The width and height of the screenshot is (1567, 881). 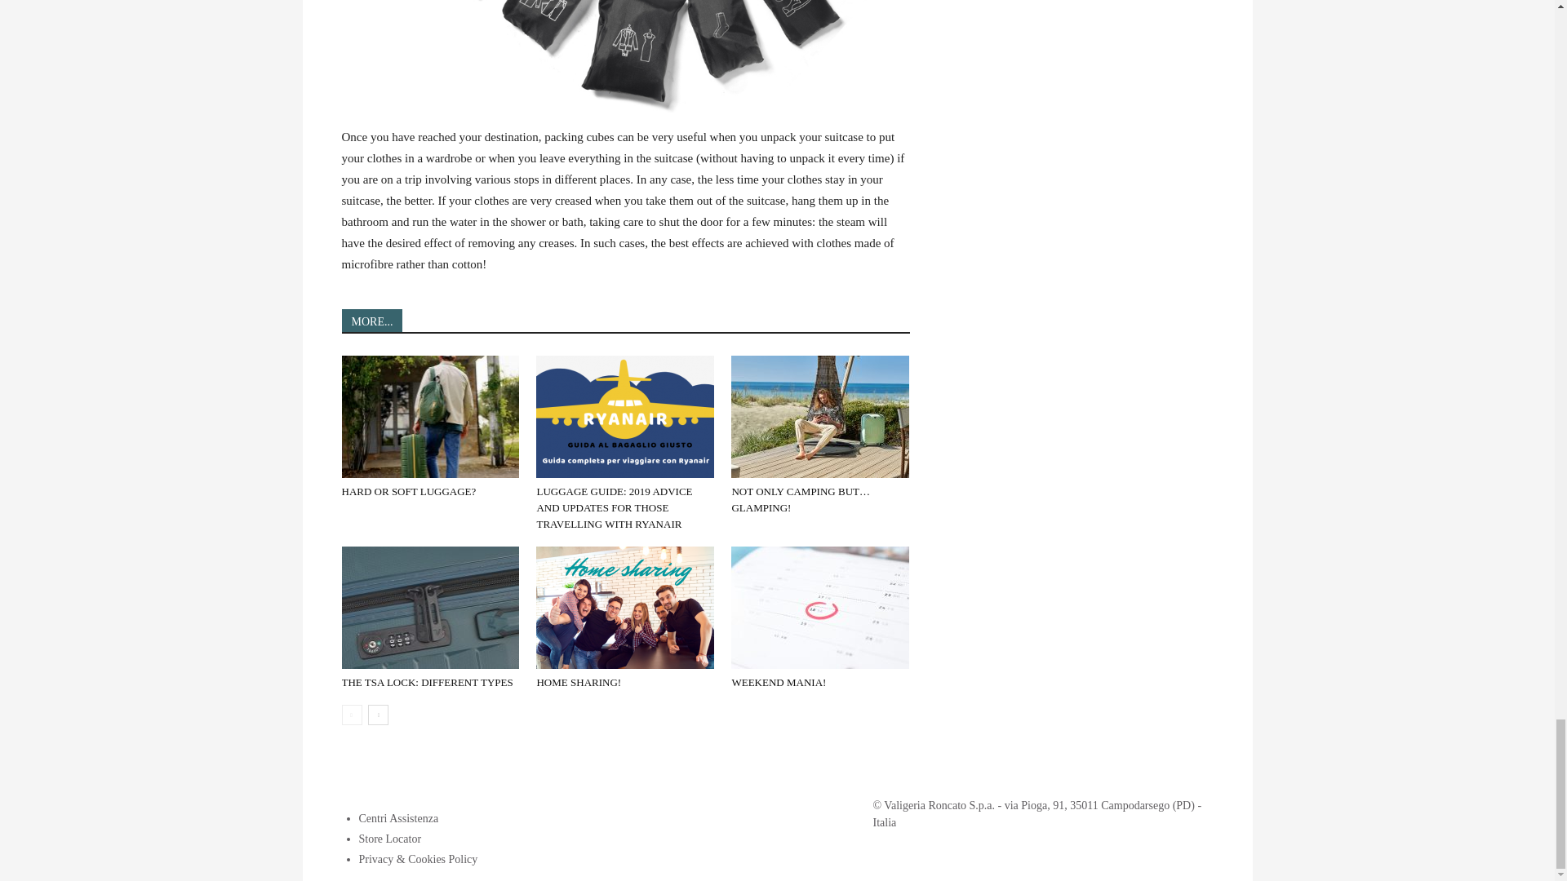 I want to click on Hard or soft luggage?, so click(x=429, y=417).